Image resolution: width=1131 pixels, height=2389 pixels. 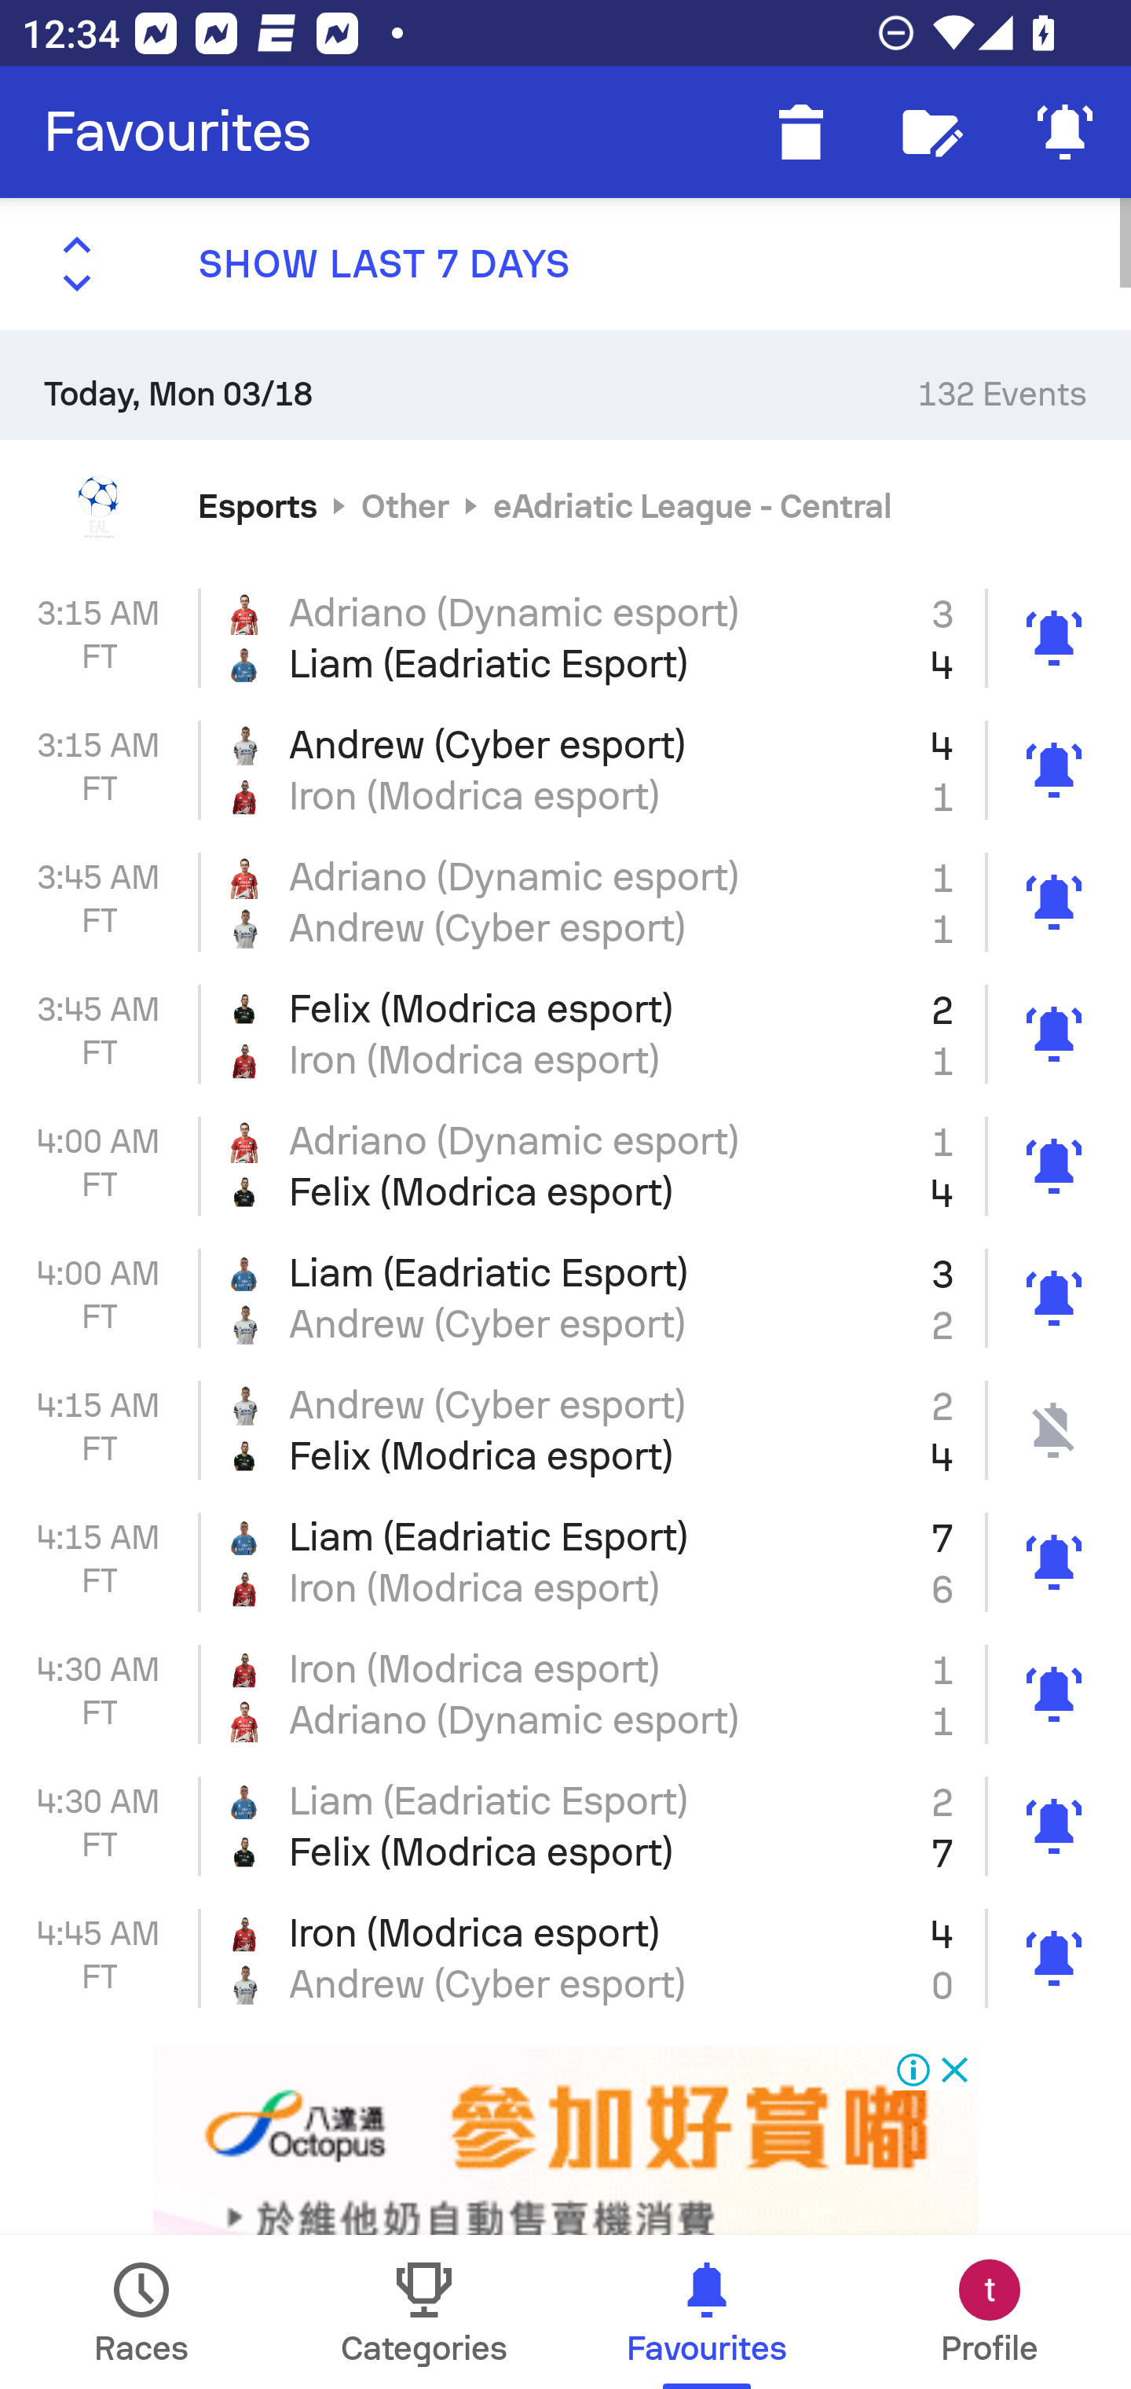 What do you see at coordinates (990, 2312) in the screenshot?
I see `Profile` at bounding box center [990, 2312].